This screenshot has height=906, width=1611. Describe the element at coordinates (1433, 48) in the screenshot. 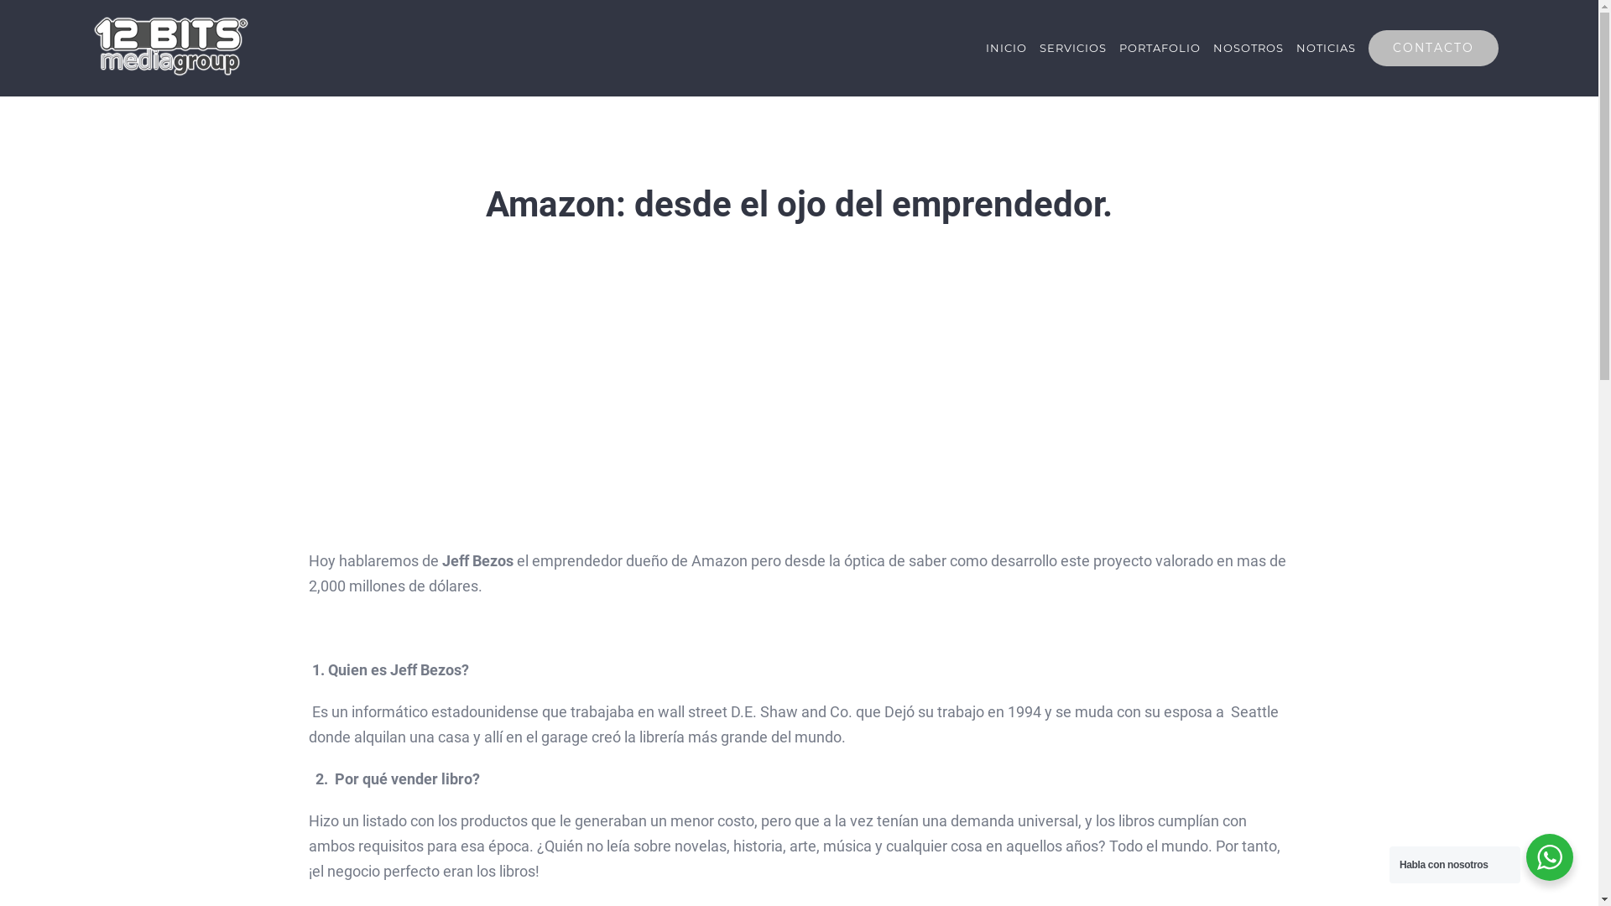

I see `CONTACTO` at that location.